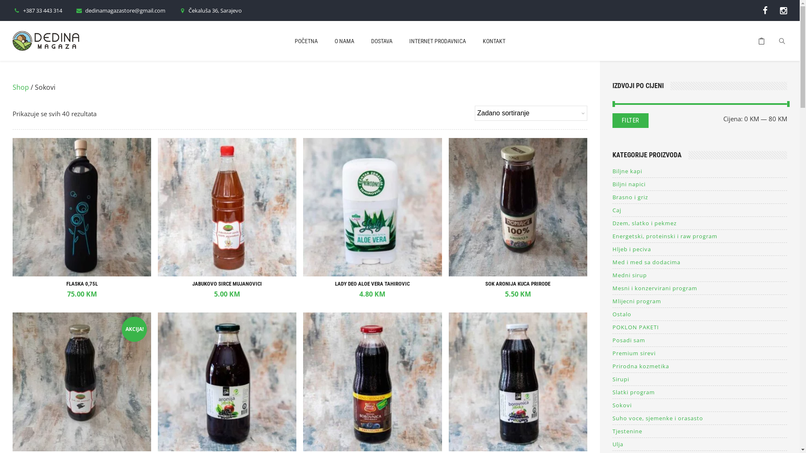 This screenshot has height=453, width=806. Describe the element at coordinates (700, 275) in the screenshot. I see `Medni sirup` at that location.